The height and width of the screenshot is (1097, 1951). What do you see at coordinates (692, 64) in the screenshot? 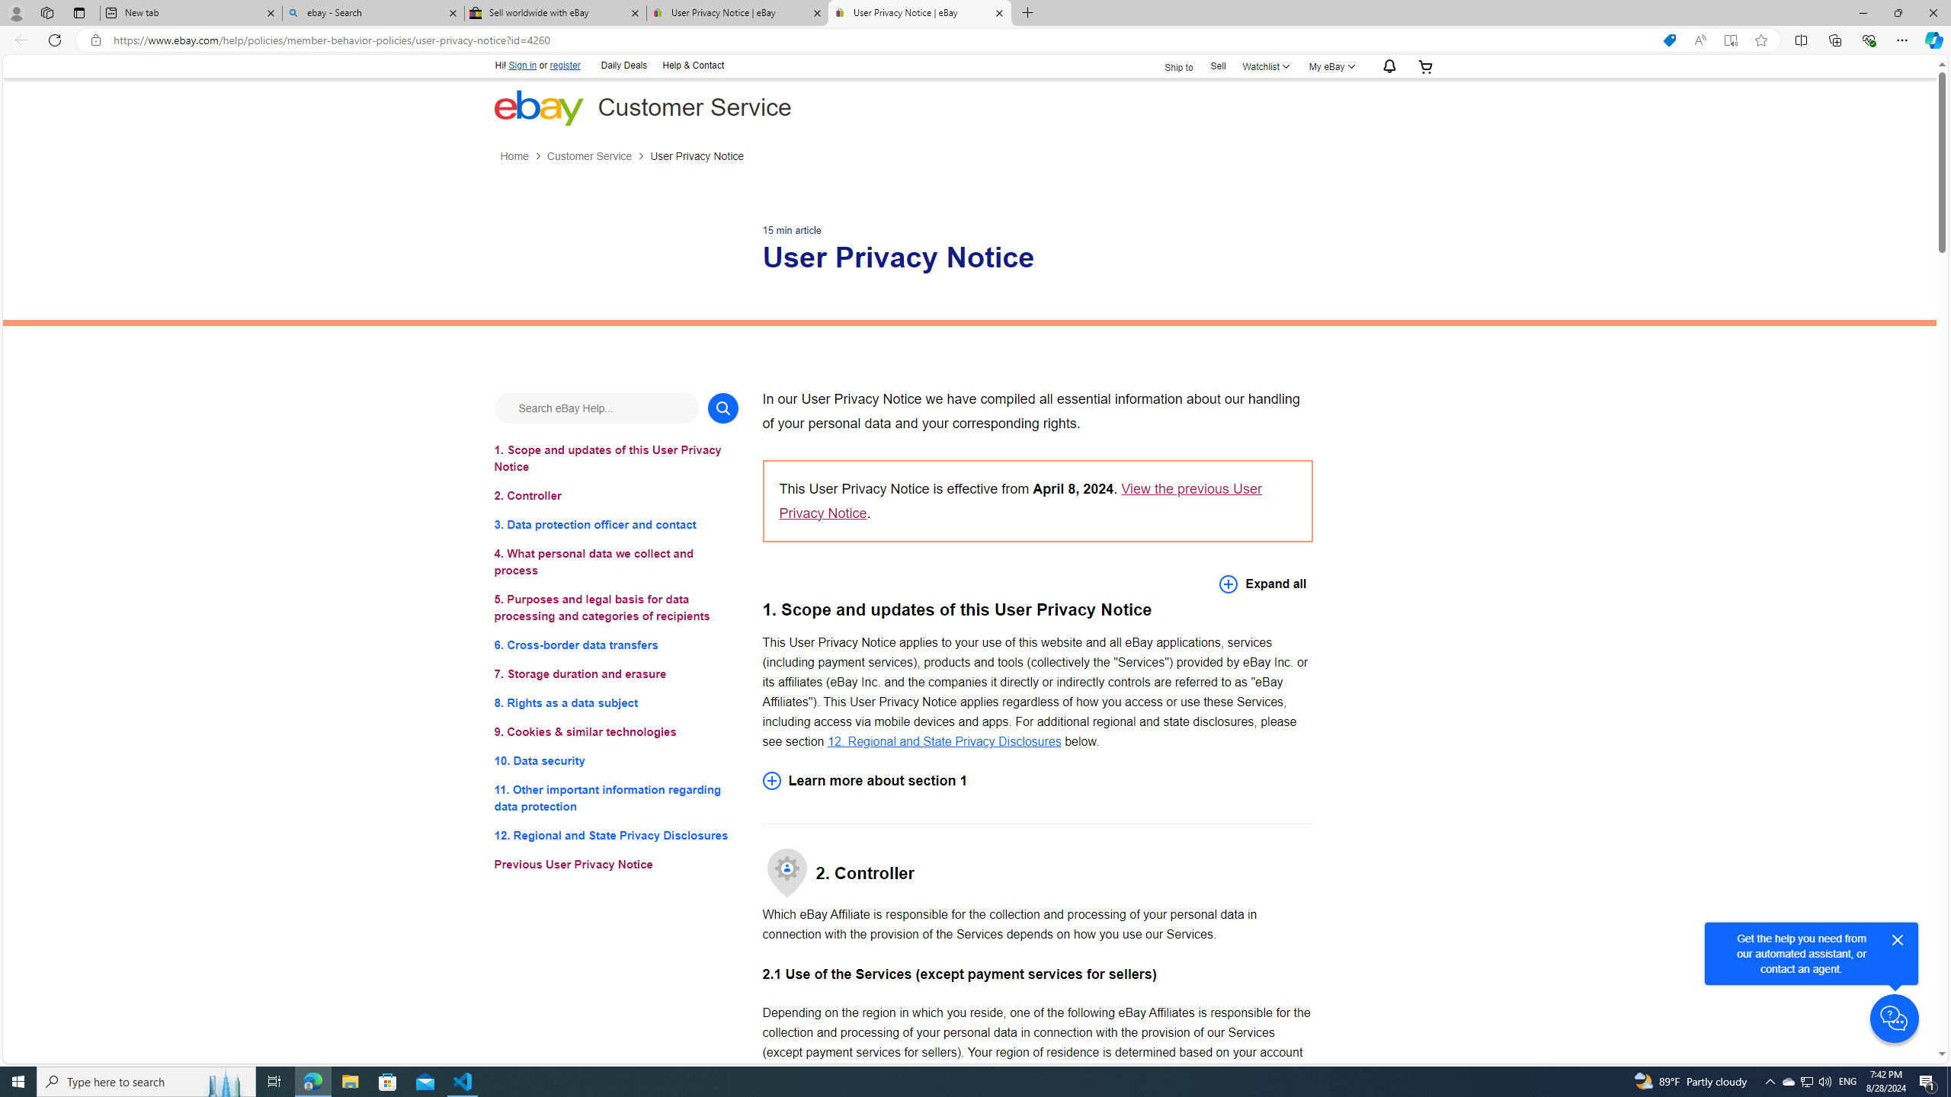
I see `Help & Contact` at bounding box center [692, 64].